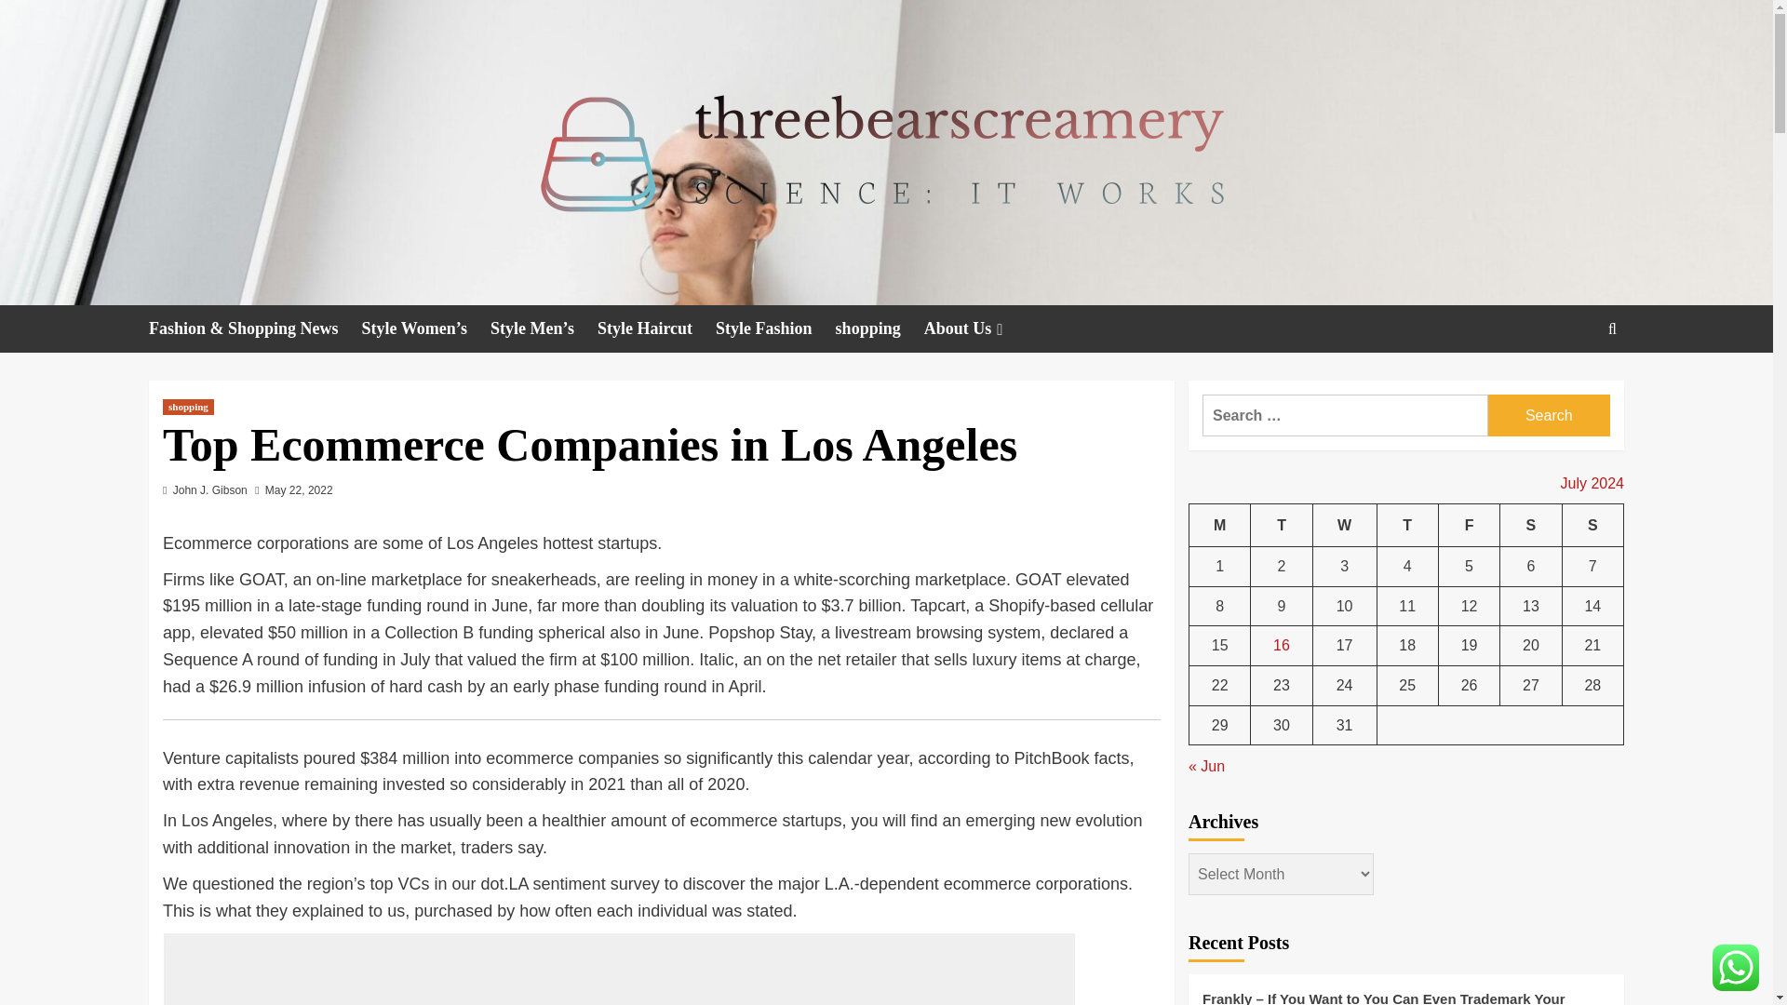 The image size is (1787, 1005). Describe the element at coordinates (656, 329) in the screenshot. I see `Style Haircut` at that location.